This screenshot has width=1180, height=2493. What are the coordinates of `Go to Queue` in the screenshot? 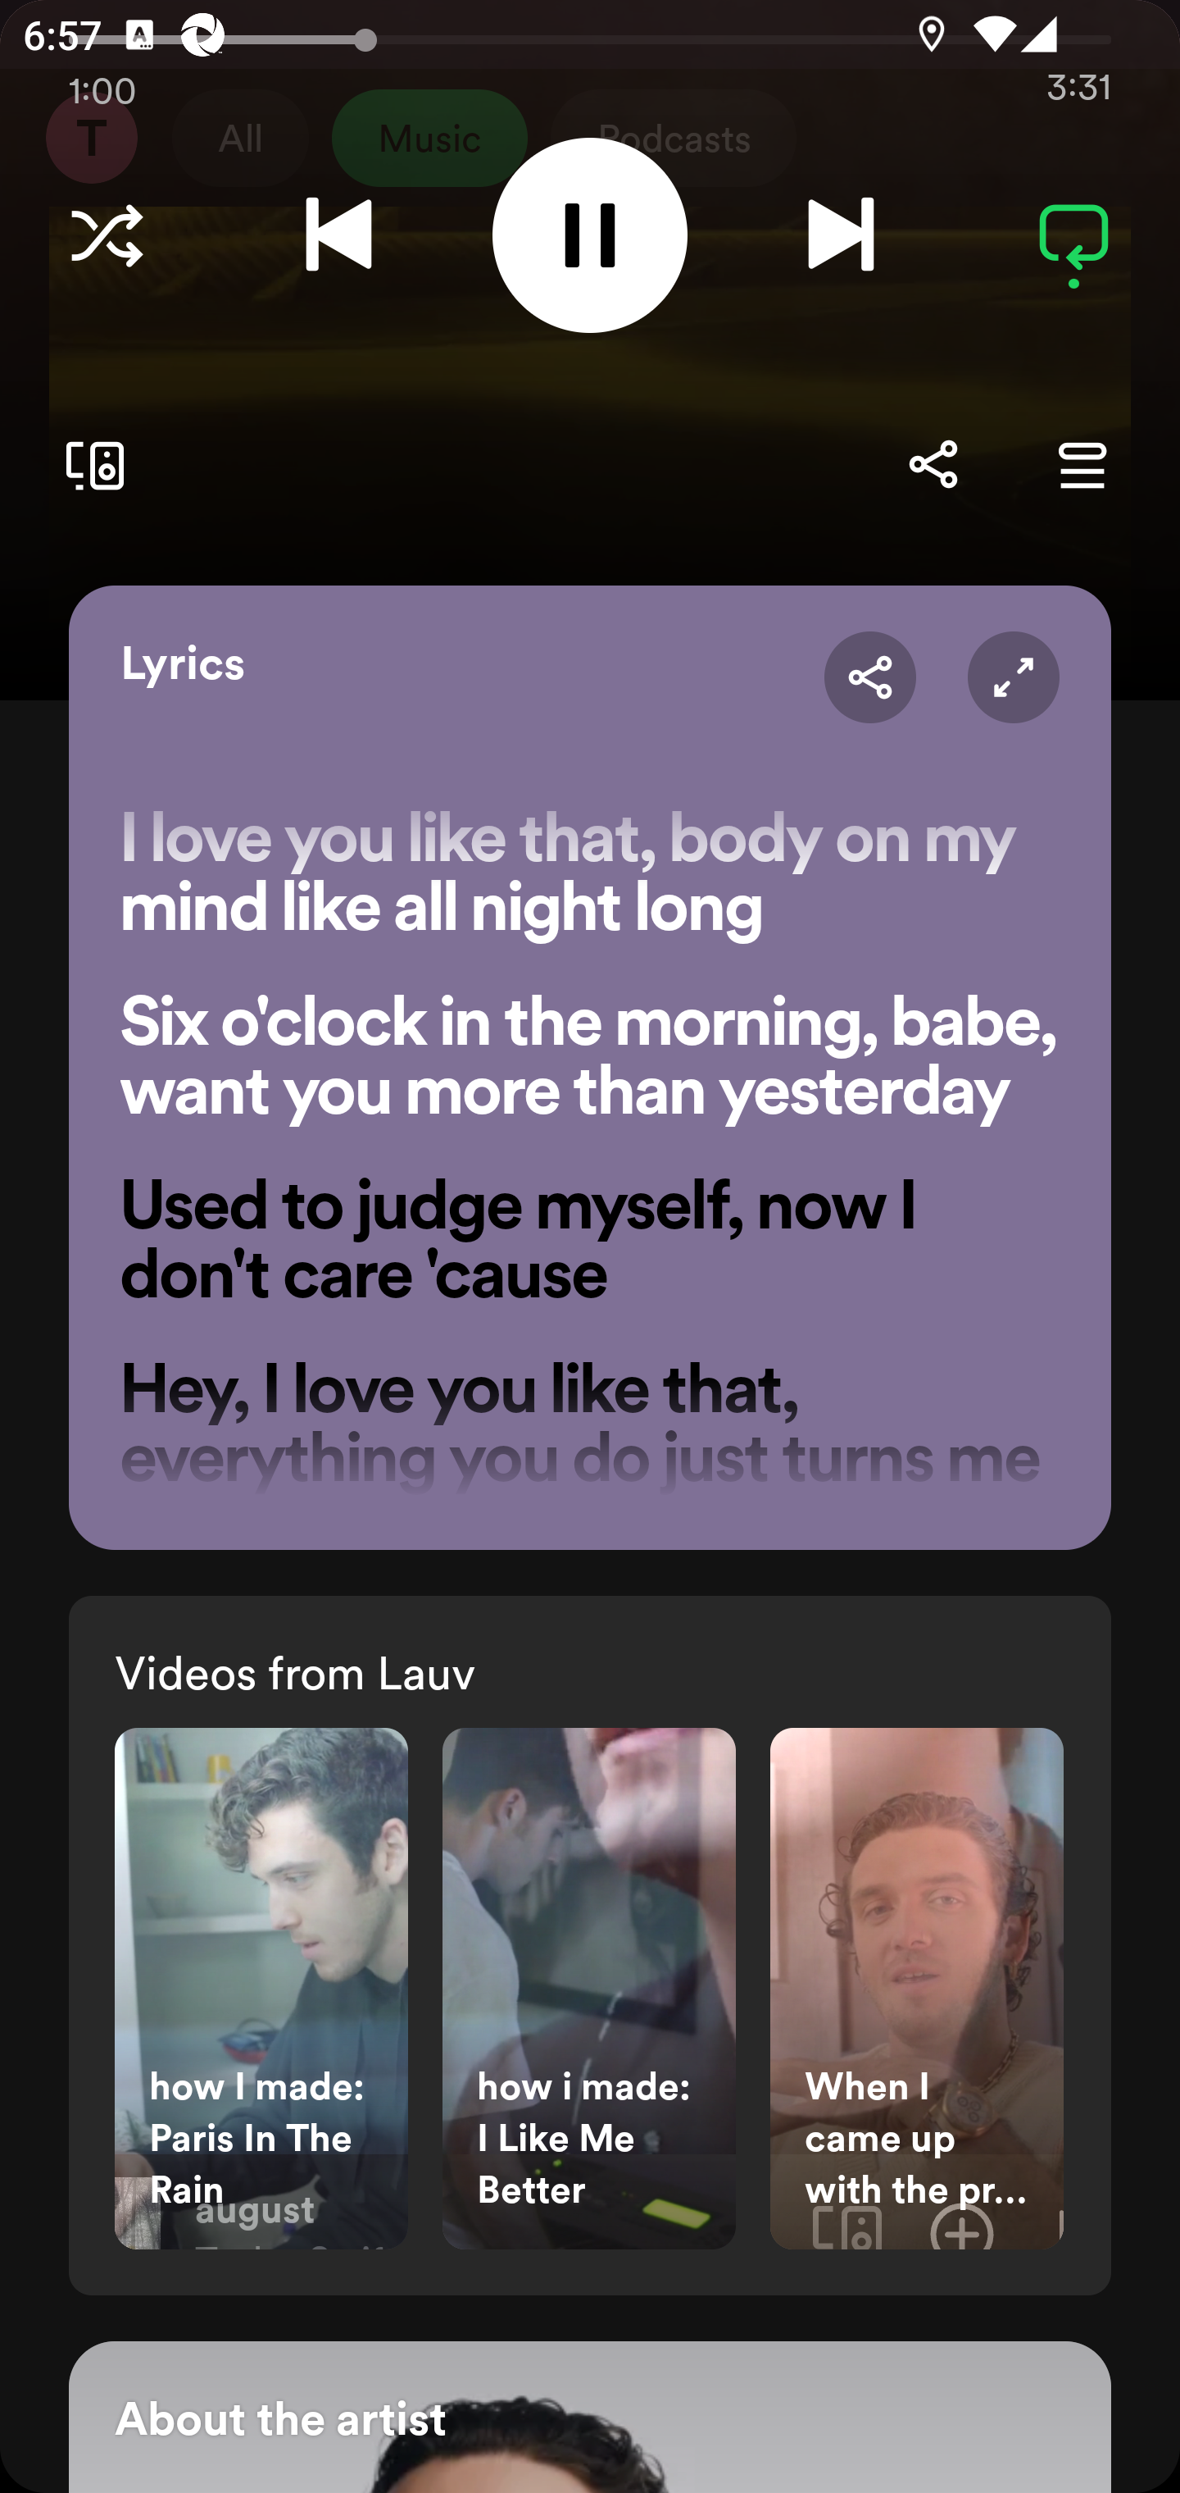 It's located at (1082, 464).